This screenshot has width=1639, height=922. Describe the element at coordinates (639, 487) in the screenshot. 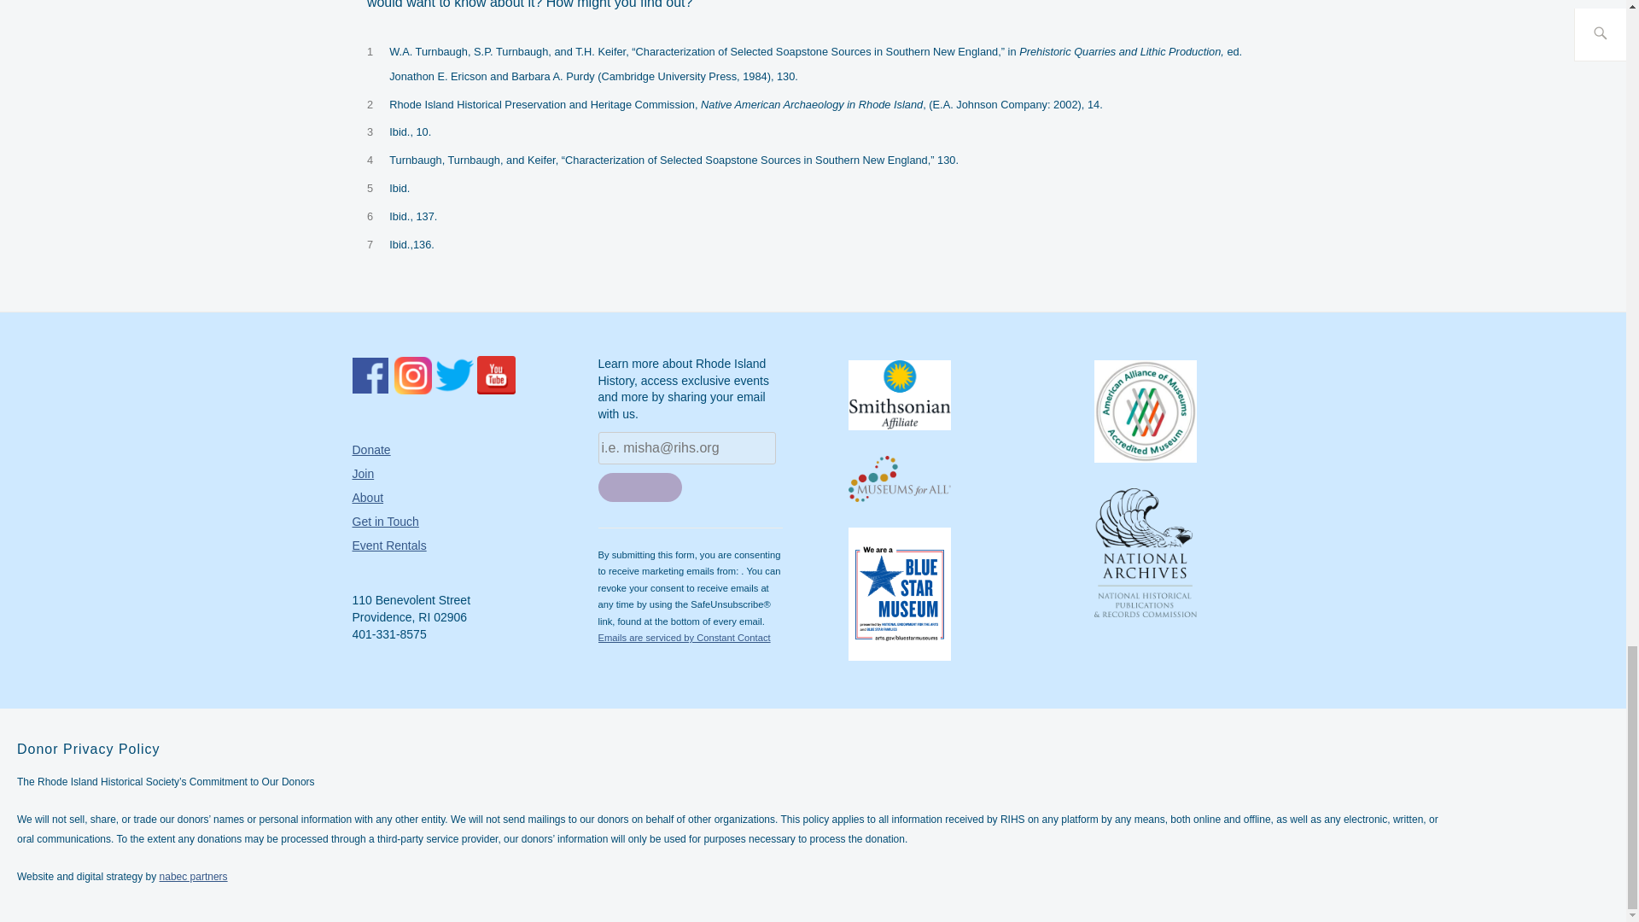

I see `Sign up` at that location.